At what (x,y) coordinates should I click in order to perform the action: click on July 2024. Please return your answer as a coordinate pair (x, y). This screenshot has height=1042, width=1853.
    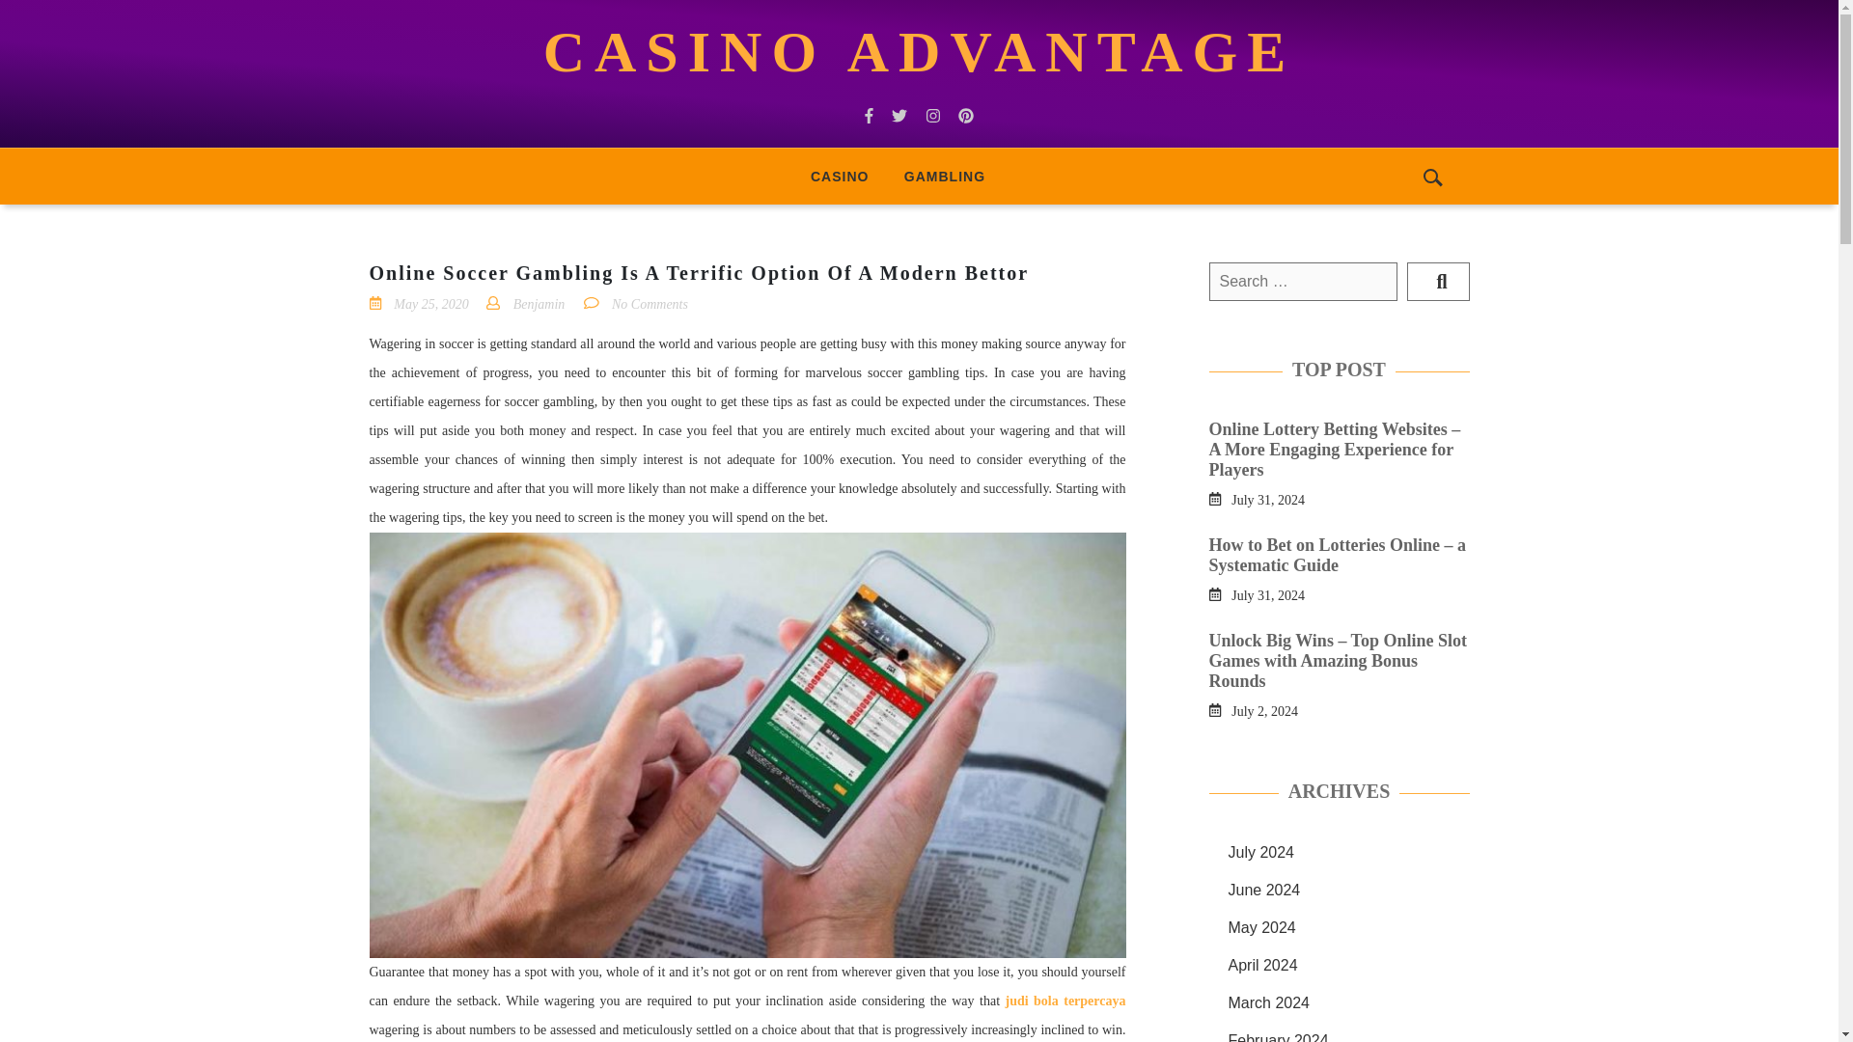
    Looking at the image, I should click on (1260, 852).